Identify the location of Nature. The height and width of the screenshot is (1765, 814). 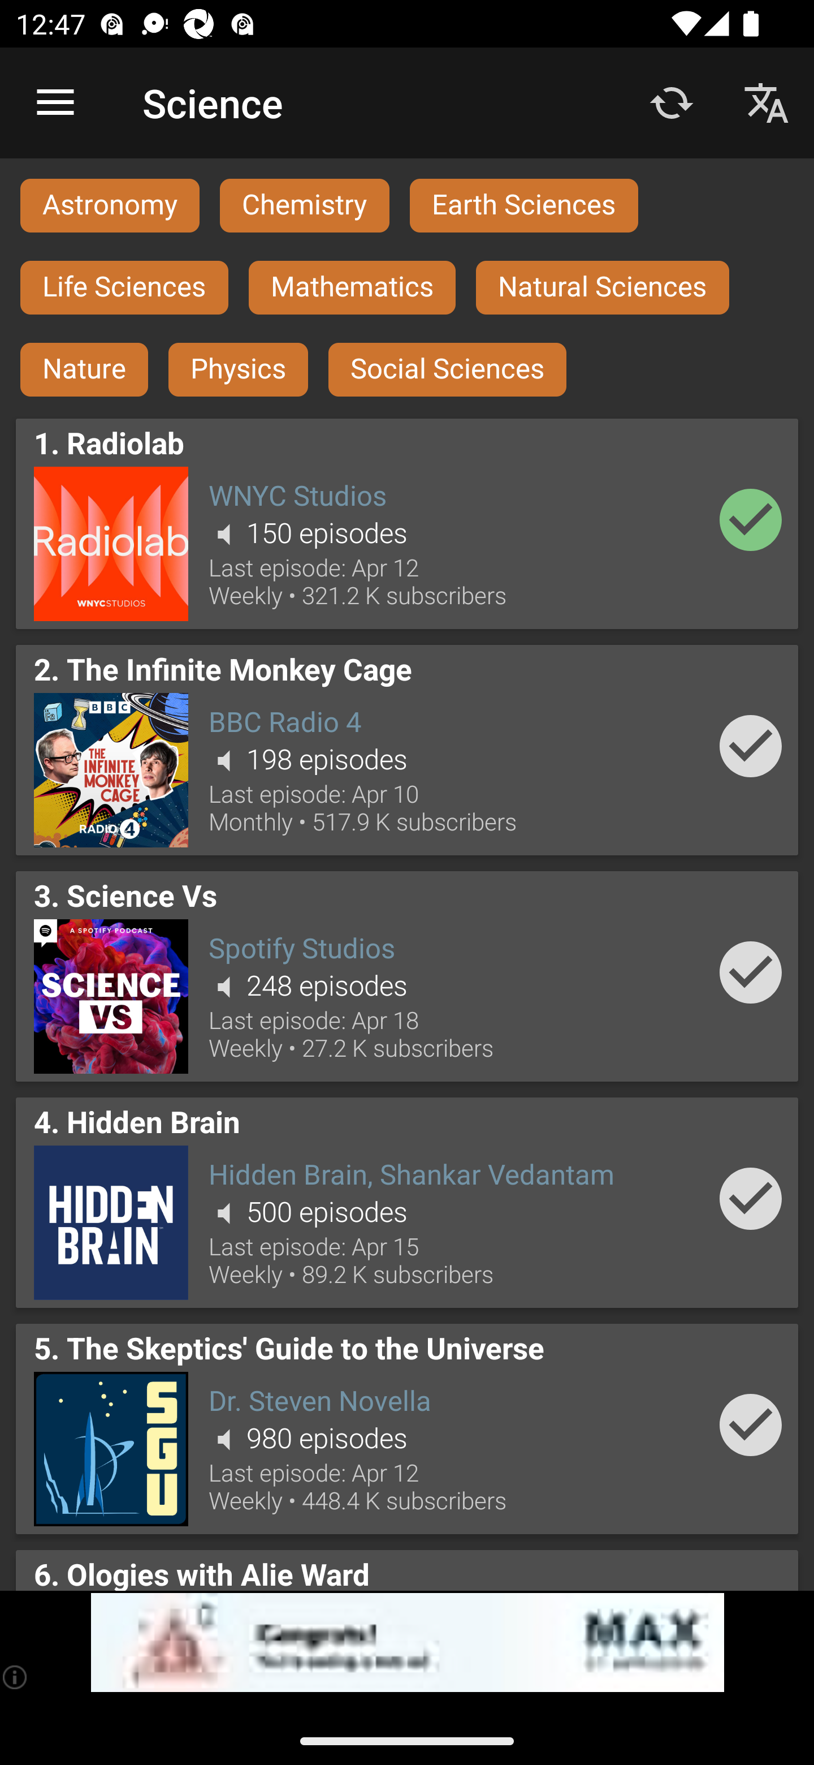
(84, 370).